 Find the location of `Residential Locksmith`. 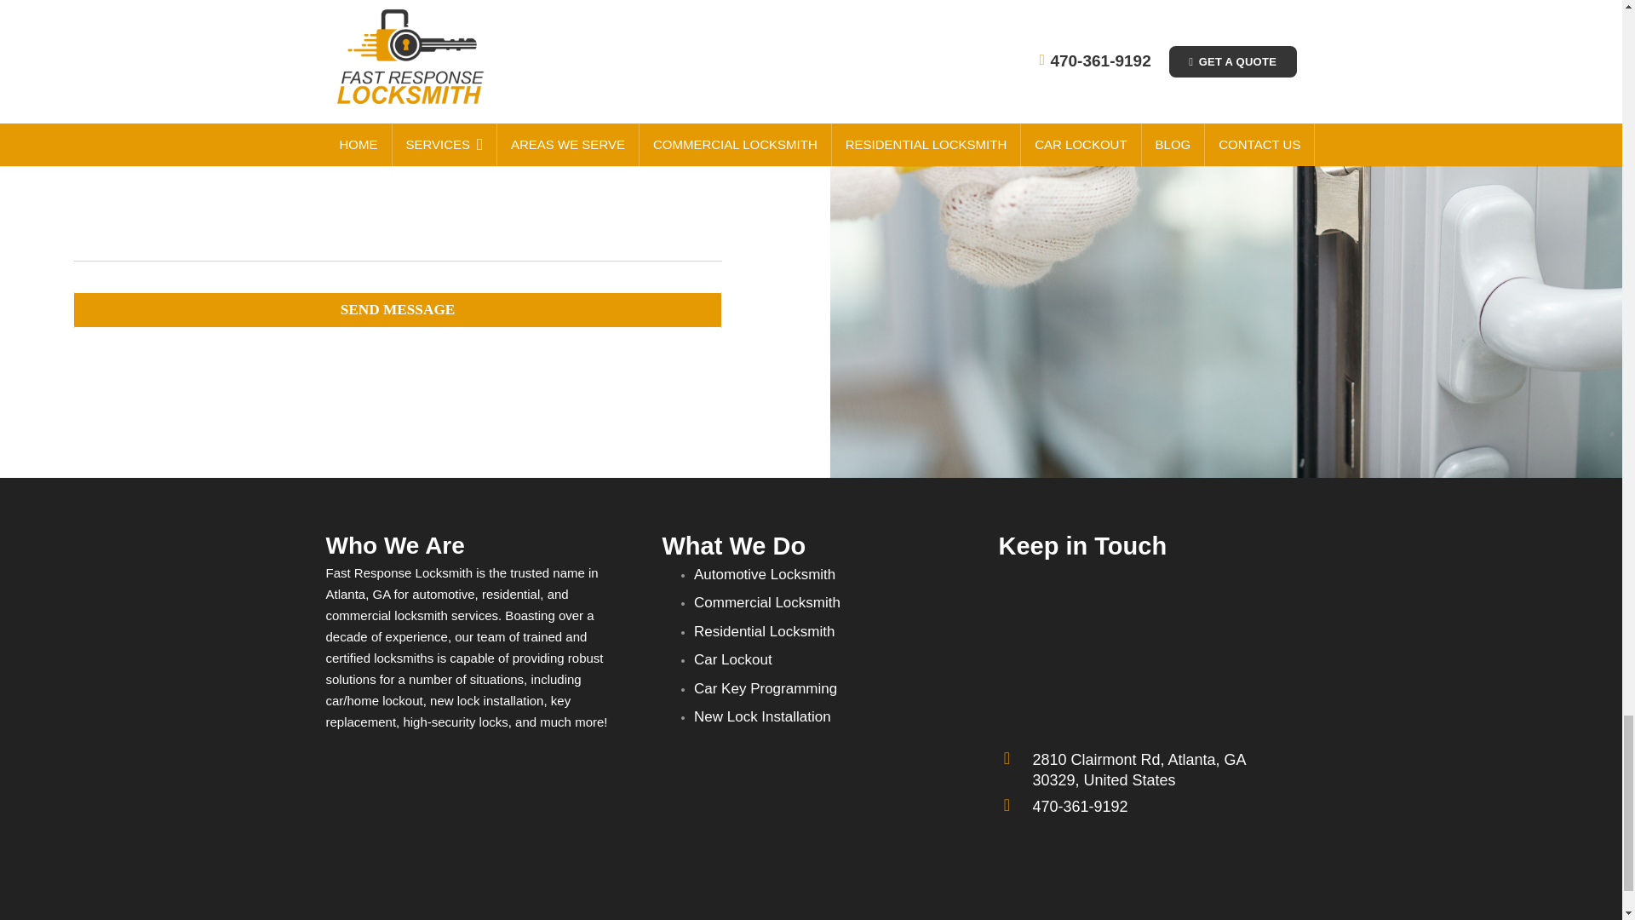

Residential Locksmith is located at coordinates (763, 631).